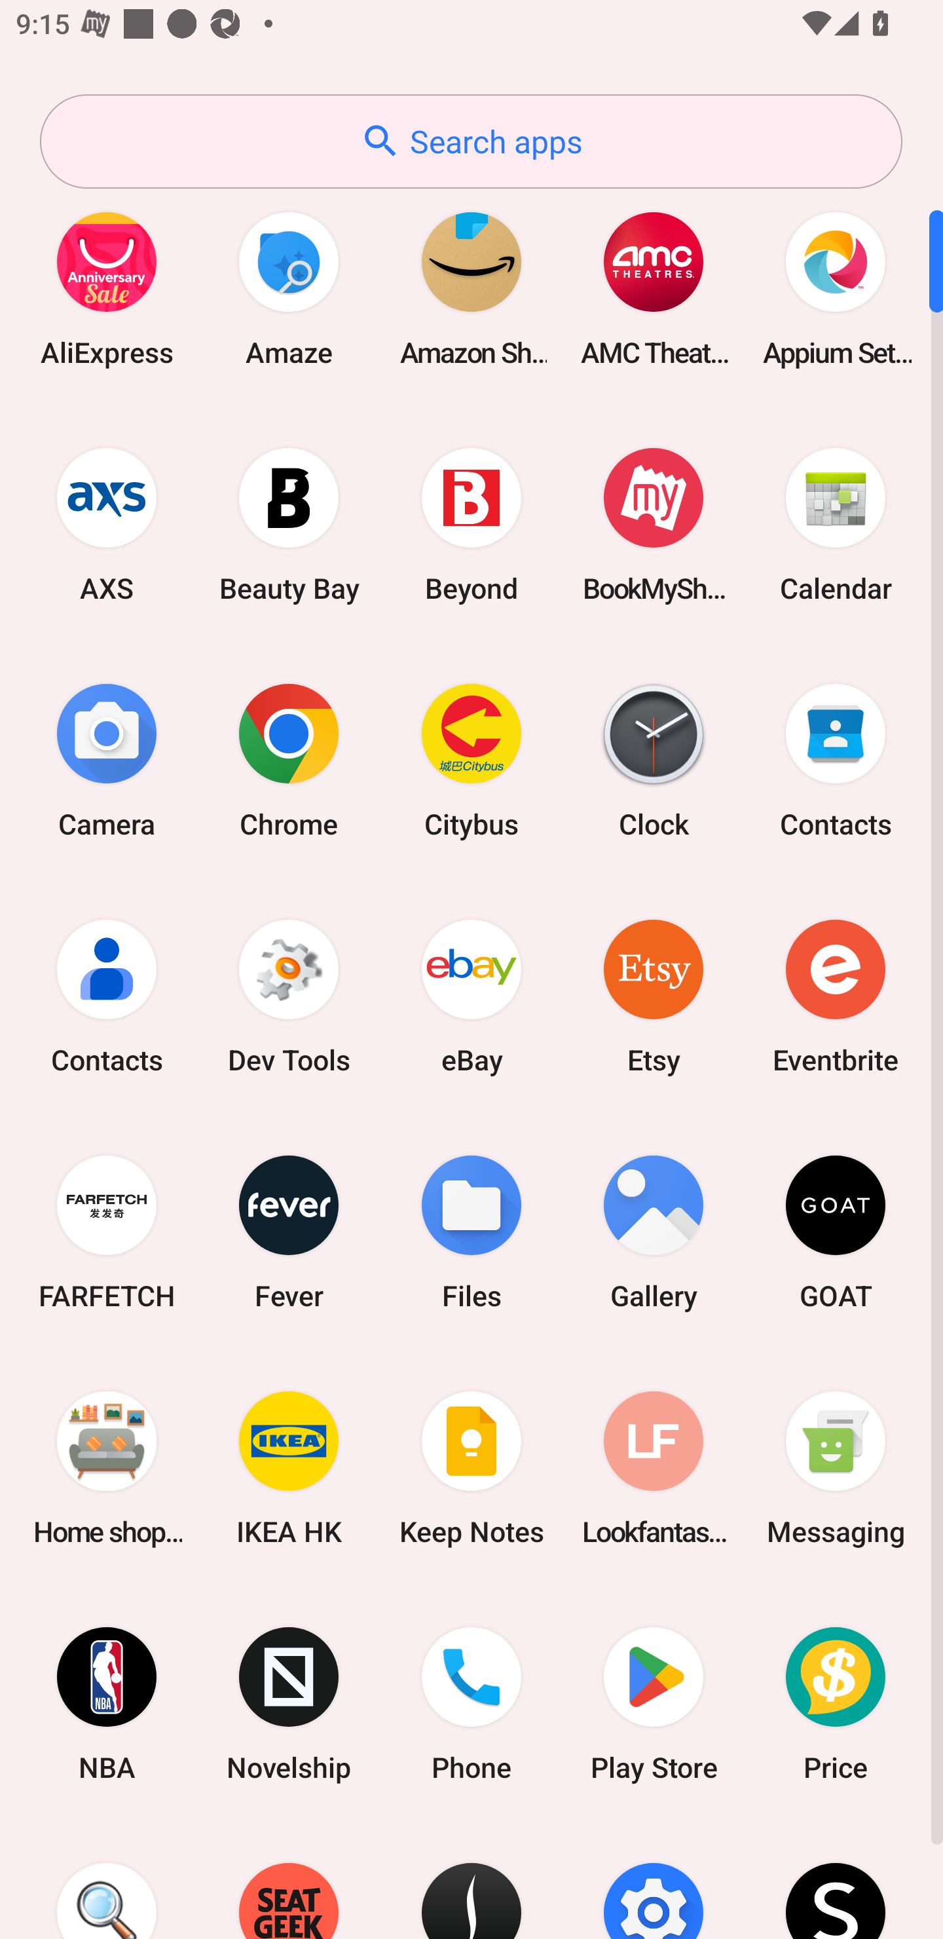 The height and width of the screenshot is (1939, 943). Describe the element at coordinates (836, 524) in the screenshot. I see `Calendar` at that location.